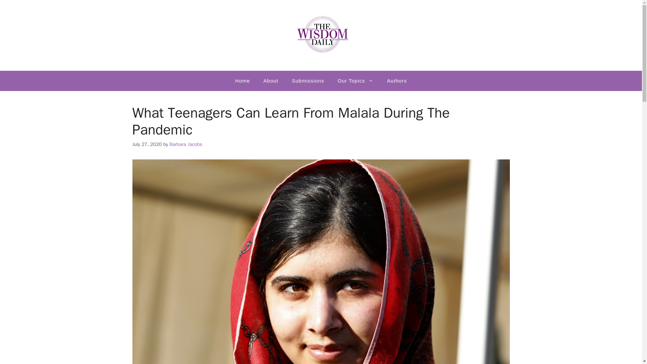  Describe the element at coordinates (271, 81) in the screenshot. I see `About` at that location.